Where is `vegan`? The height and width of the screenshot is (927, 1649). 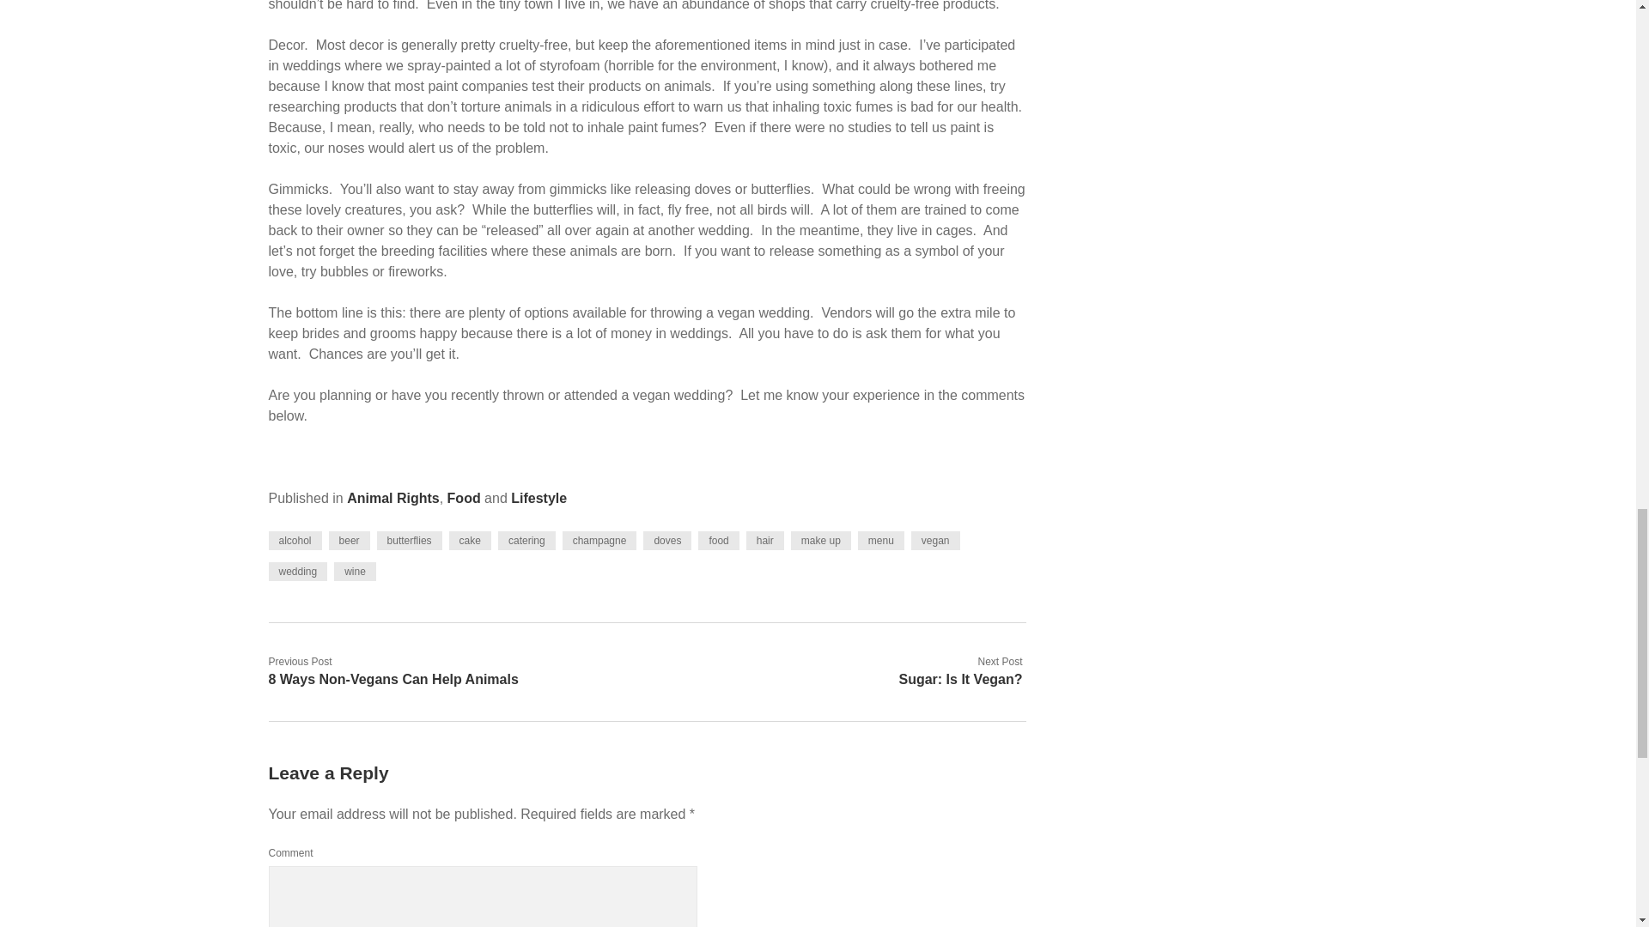
vegan is located at coordinates (935, 541).